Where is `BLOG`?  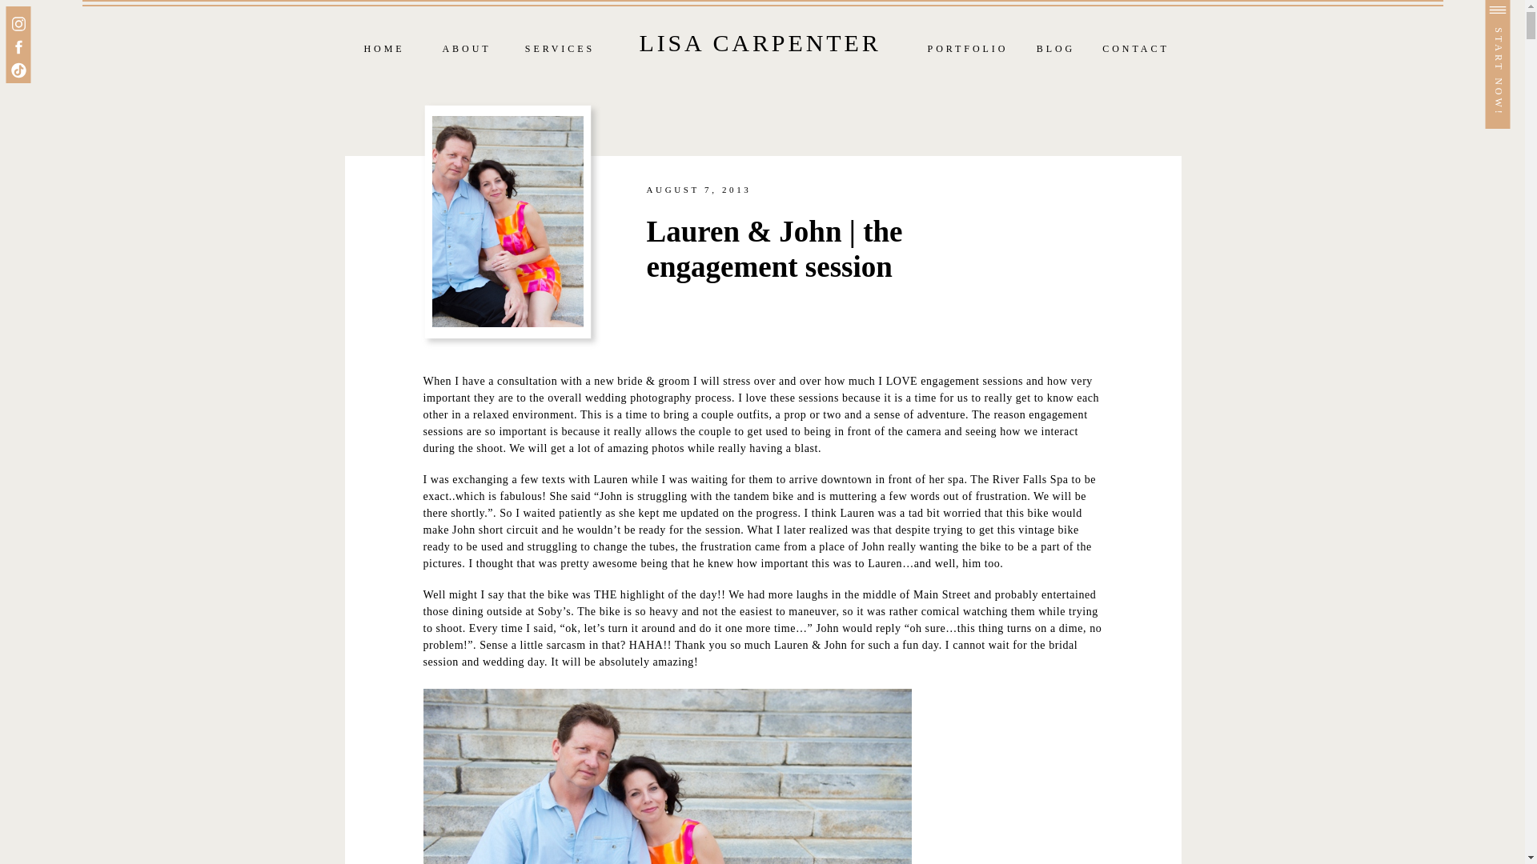 BLOG is located at coordinates (1055, 50).